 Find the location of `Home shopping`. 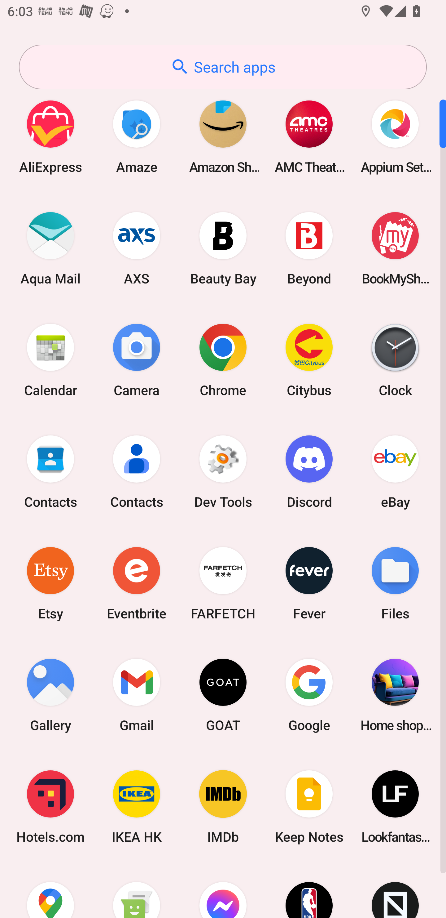

Home shopping is located at coordinates (395, 695).